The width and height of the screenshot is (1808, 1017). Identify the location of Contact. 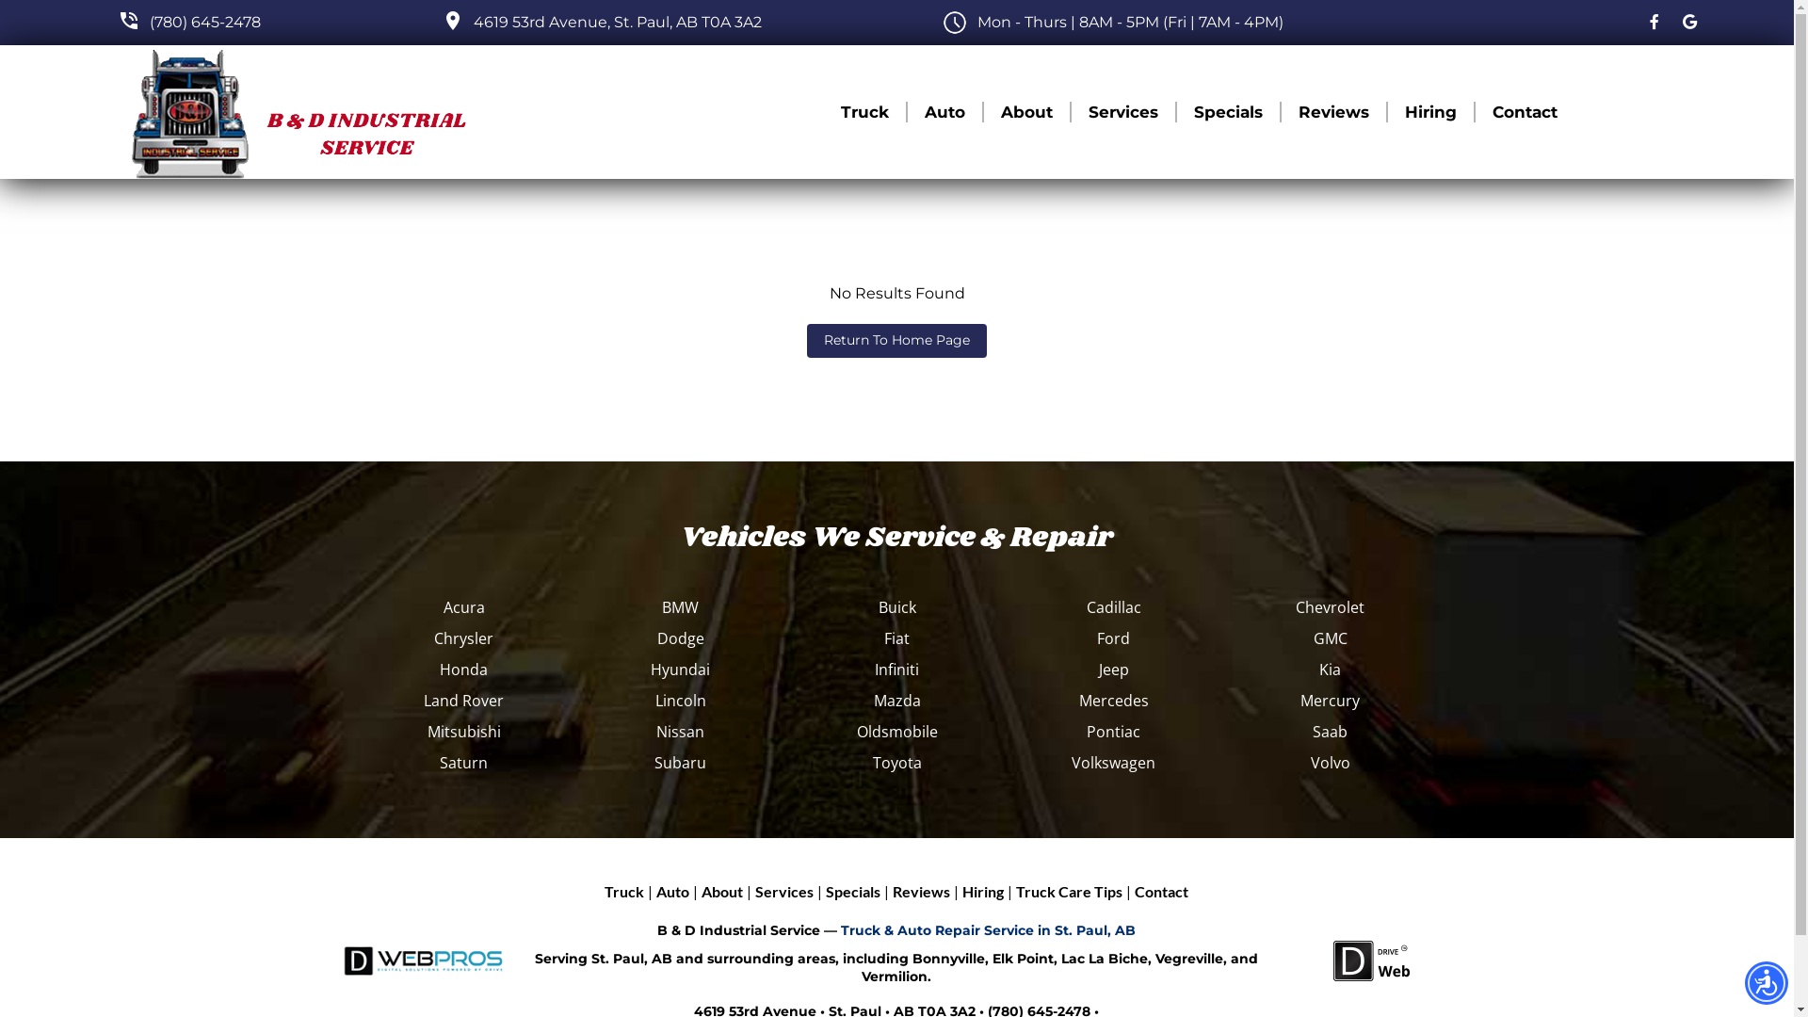
(1162, 892).